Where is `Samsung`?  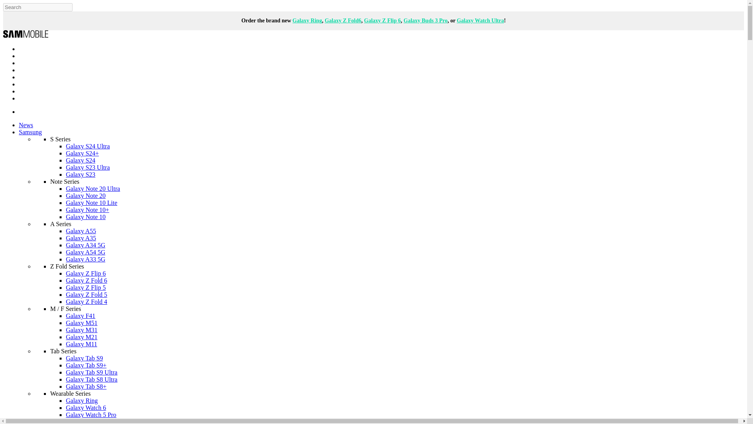 Samsung is located at coordinates (31, 132).